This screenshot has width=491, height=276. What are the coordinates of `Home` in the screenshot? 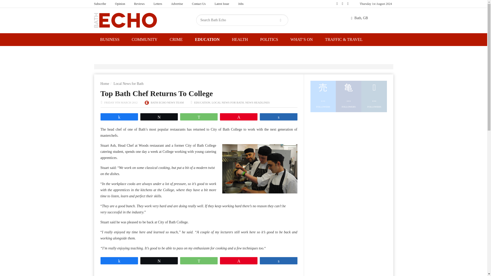 It's located at (104, 83).